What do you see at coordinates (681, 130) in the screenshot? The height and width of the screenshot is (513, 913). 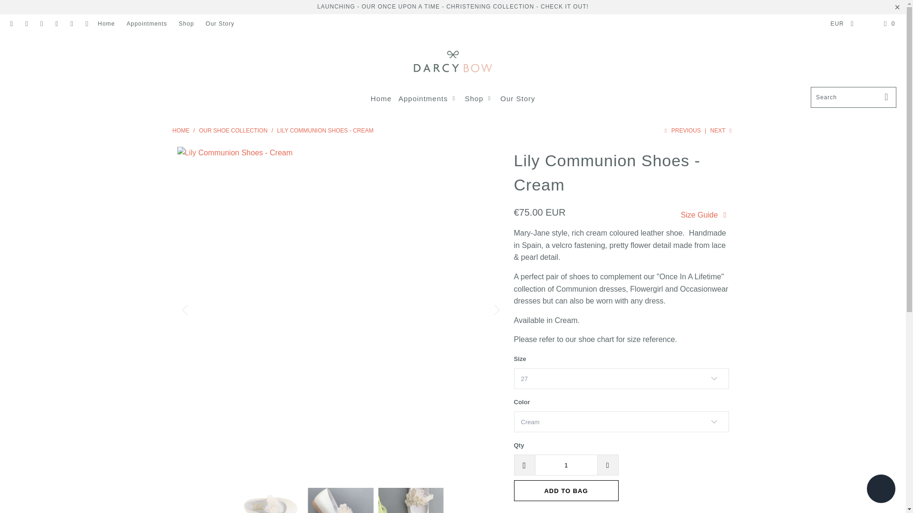 I see `Previous` at bounding box center [681, 130].